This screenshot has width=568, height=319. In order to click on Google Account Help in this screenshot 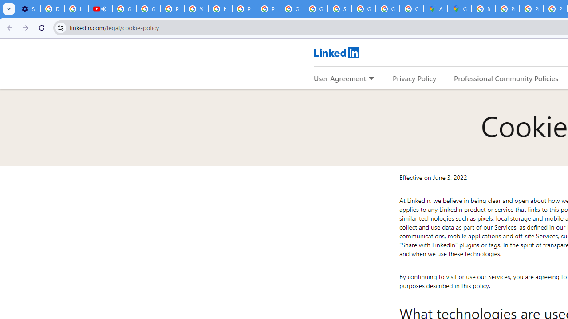, I will do `click(148, 9)`.